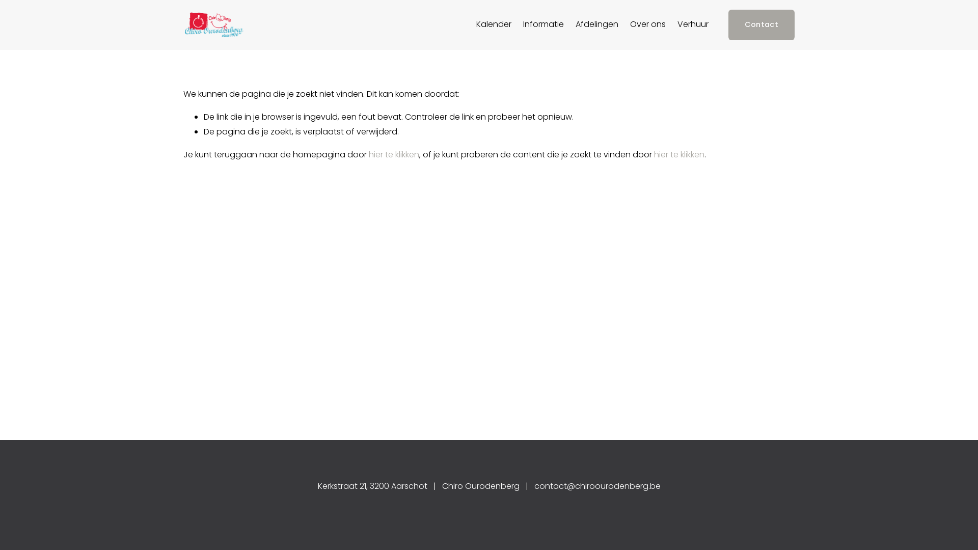 The height and width of the screenshot is (550, 978). Describe the element at coordinates (394, 155) in the screenshot. I see `hier te klikken` at that location.